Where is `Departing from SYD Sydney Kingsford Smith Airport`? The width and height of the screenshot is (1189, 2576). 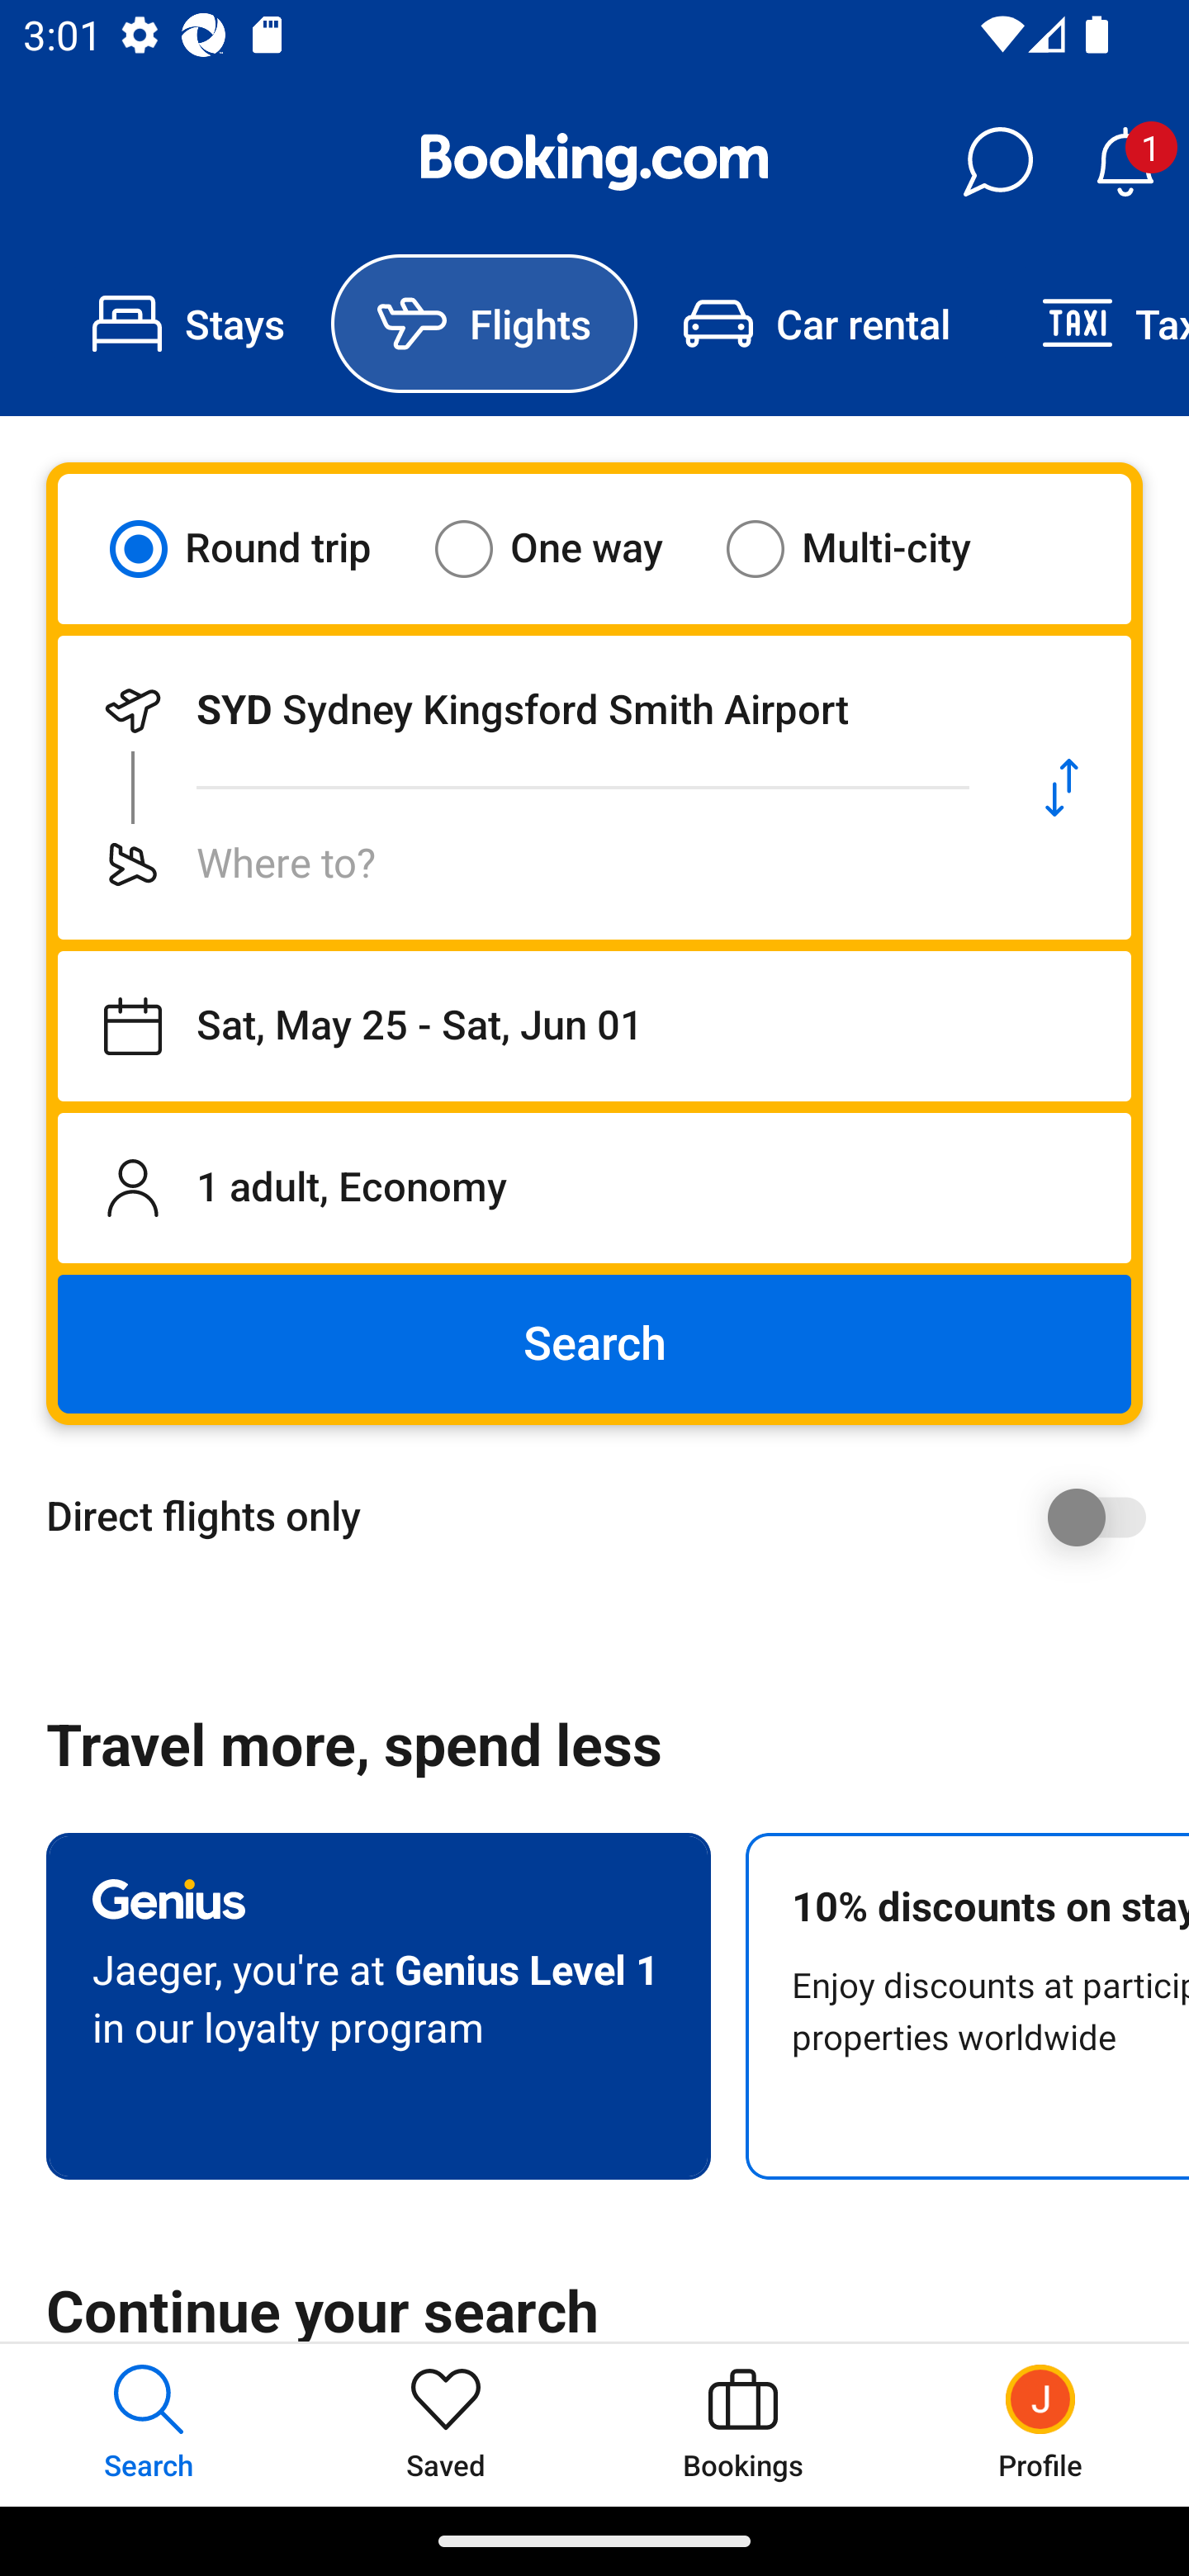
Departing from SYD Sydney Kingsford Smith Airport is located at coordinates (525, 710).